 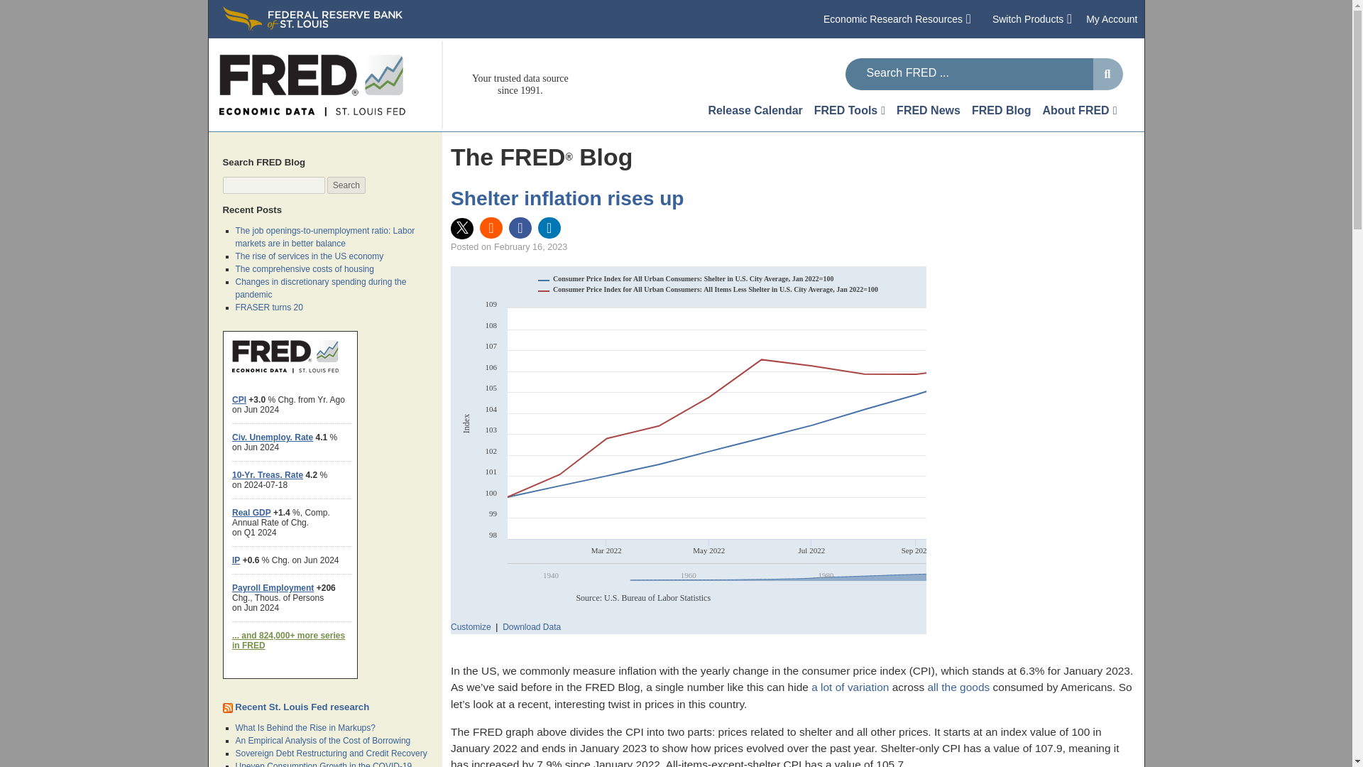 What do you see at coordinates (567, 197) in the screenshot?
I see `Permalink to Shelter inflation rises up` at bounding box center [567, 197].